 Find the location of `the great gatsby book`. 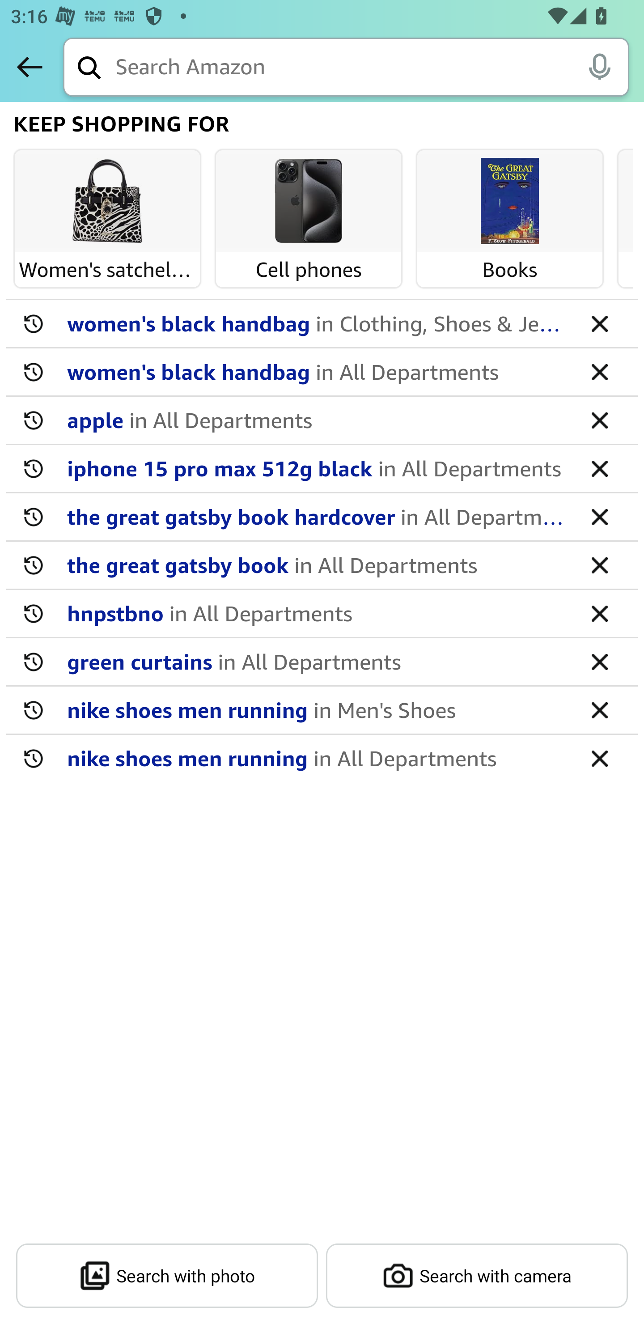

the great gatsby book is located at coordinates (316, 564).